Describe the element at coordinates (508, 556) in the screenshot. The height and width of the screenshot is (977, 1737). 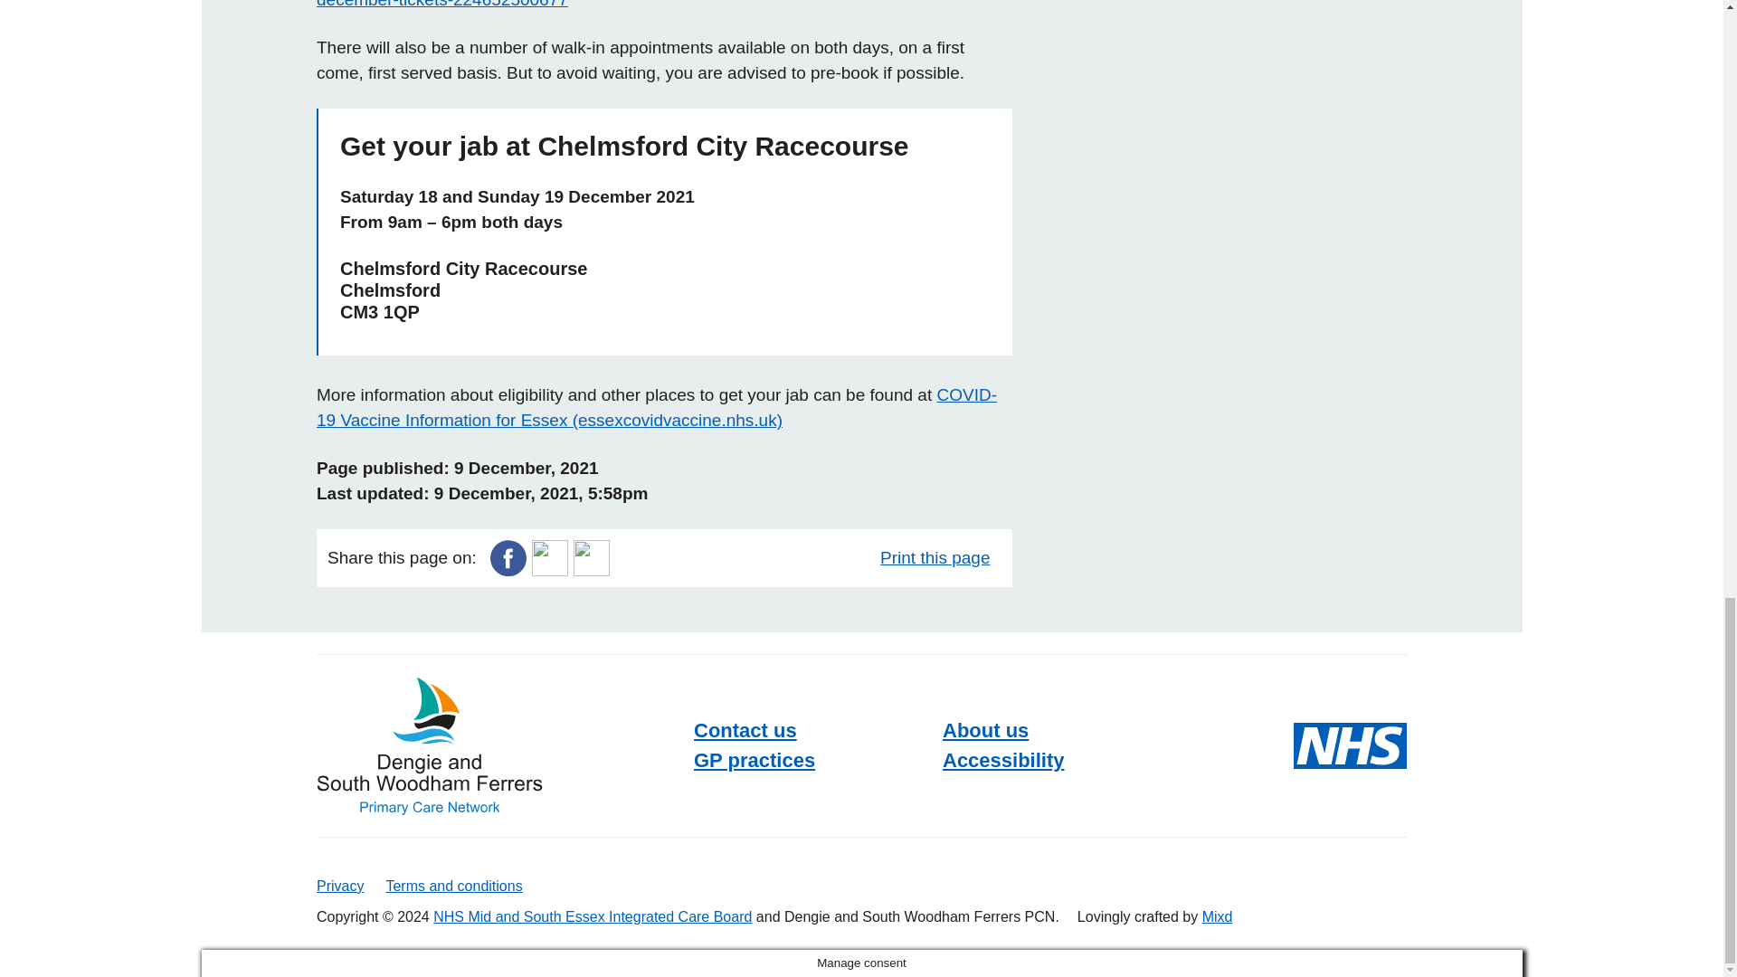
I see `Share on Facebook` at that location.